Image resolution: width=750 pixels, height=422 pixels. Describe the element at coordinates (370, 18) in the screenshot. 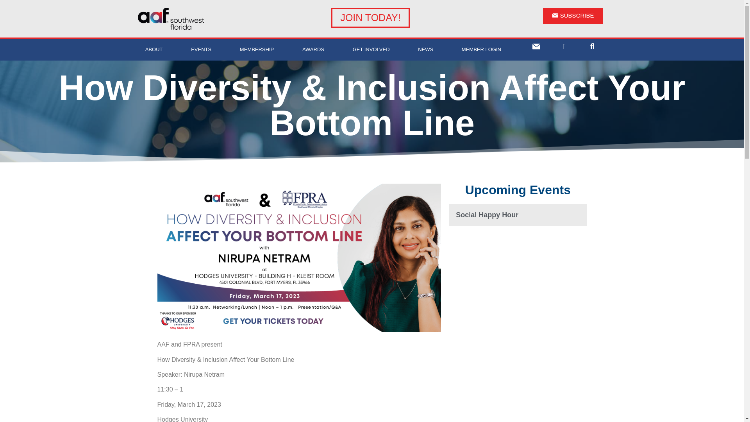

I see `JOIN TODAY!` at that location.